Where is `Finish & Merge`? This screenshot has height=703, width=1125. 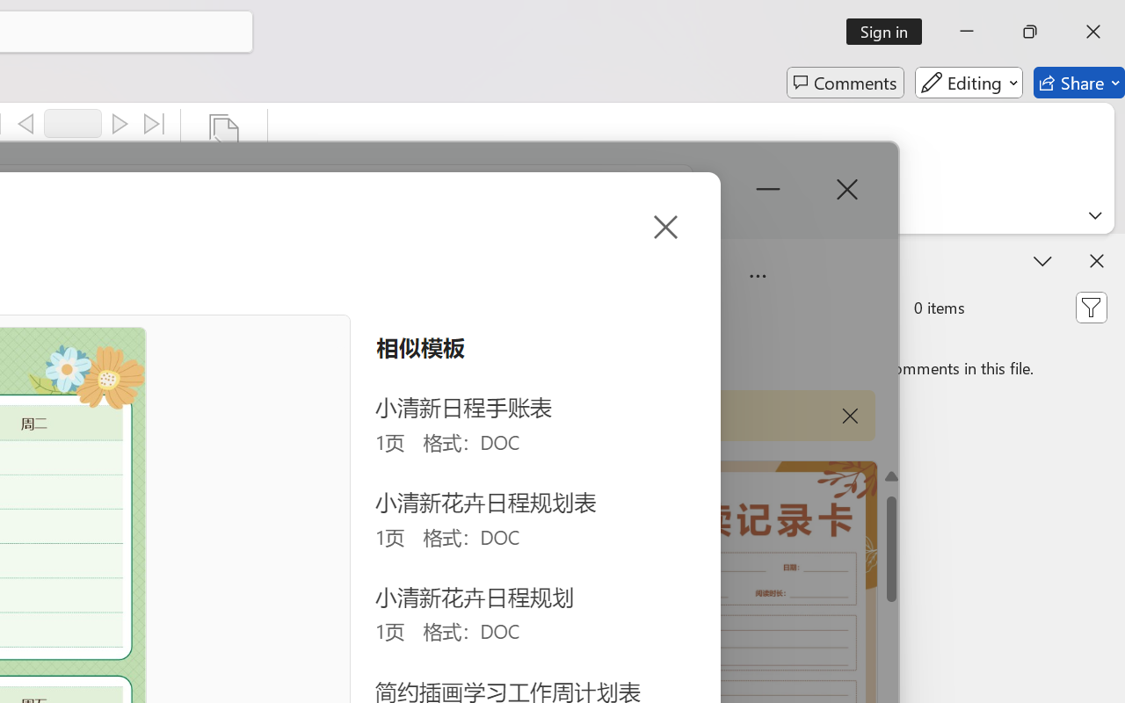 Finish & Merge is located at coordinates (224, 158).